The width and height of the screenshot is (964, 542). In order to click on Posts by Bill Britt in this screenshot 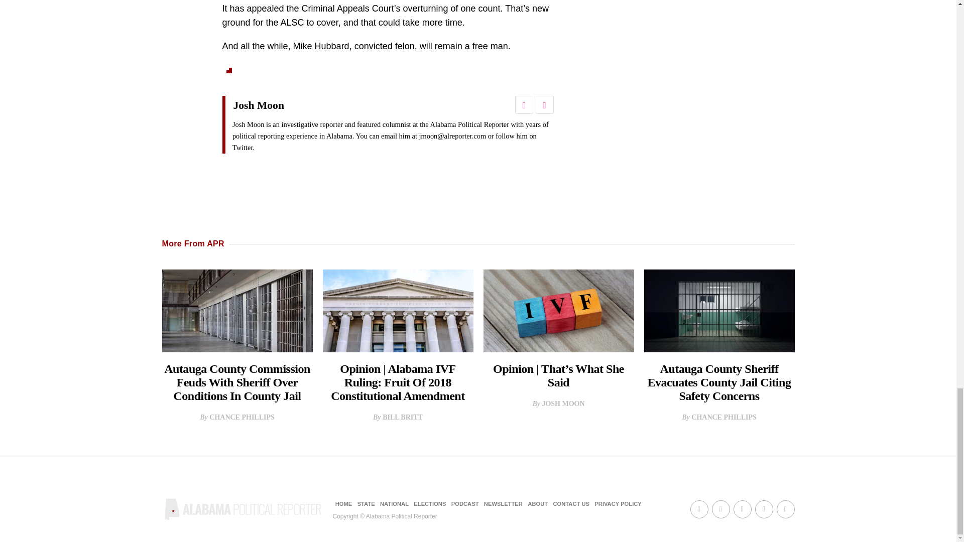, I will do `click(403, 418)`.